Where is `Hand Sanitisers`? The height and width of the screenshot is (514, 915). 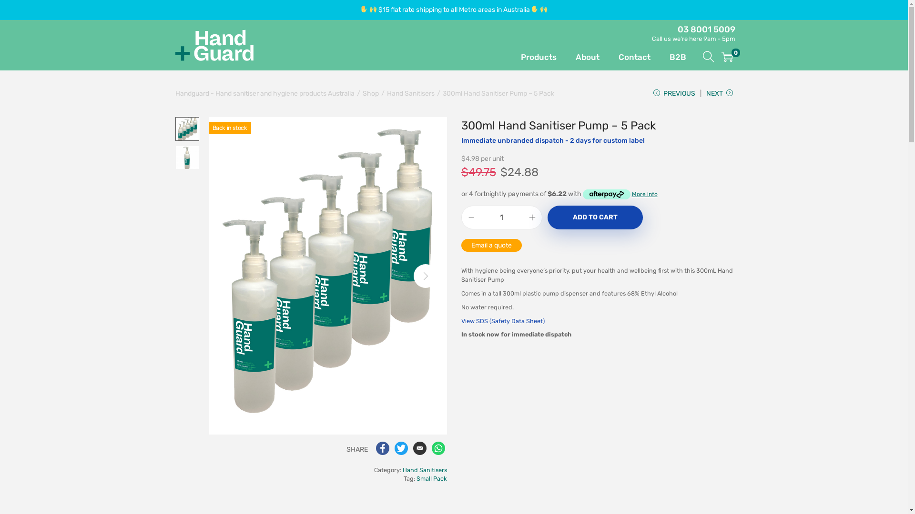 Hand Sanitisers is located at coordinates (411, 93).